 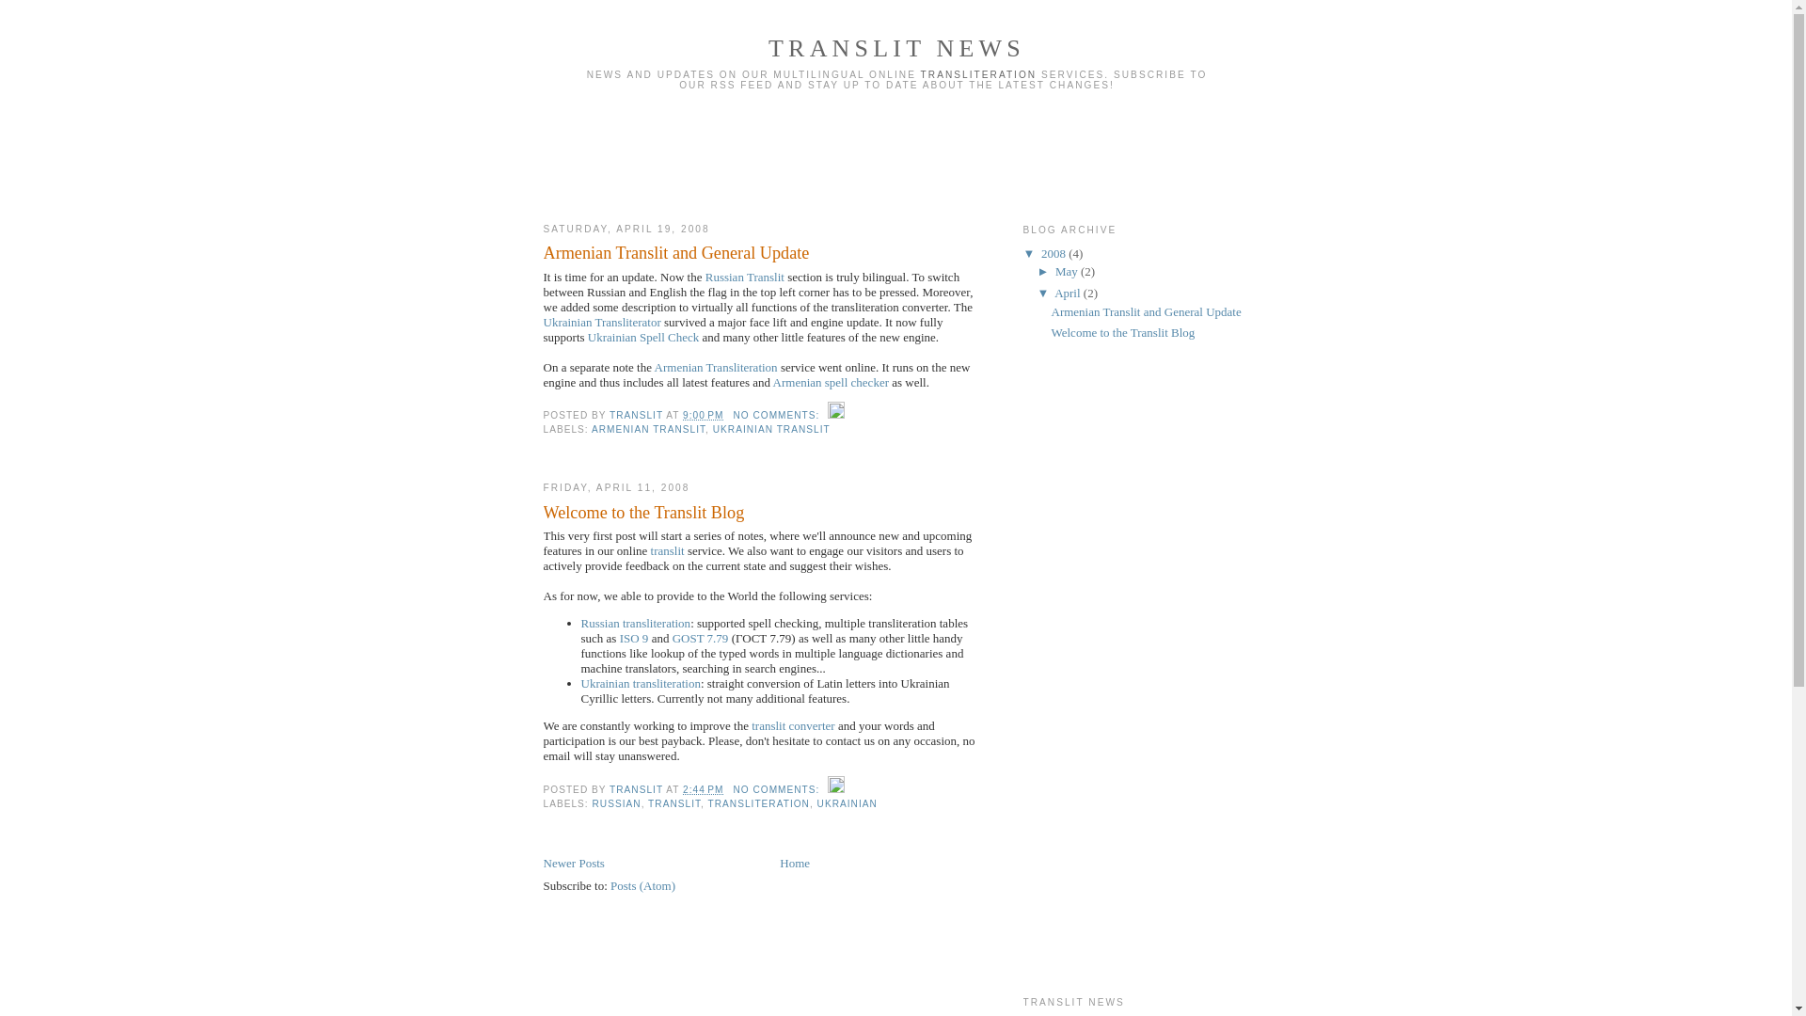 What do you see at coordinates (649, 429) in the screenshot?
I see `ARMENIAN TRANSLIT` at bounding box center [649, 429].